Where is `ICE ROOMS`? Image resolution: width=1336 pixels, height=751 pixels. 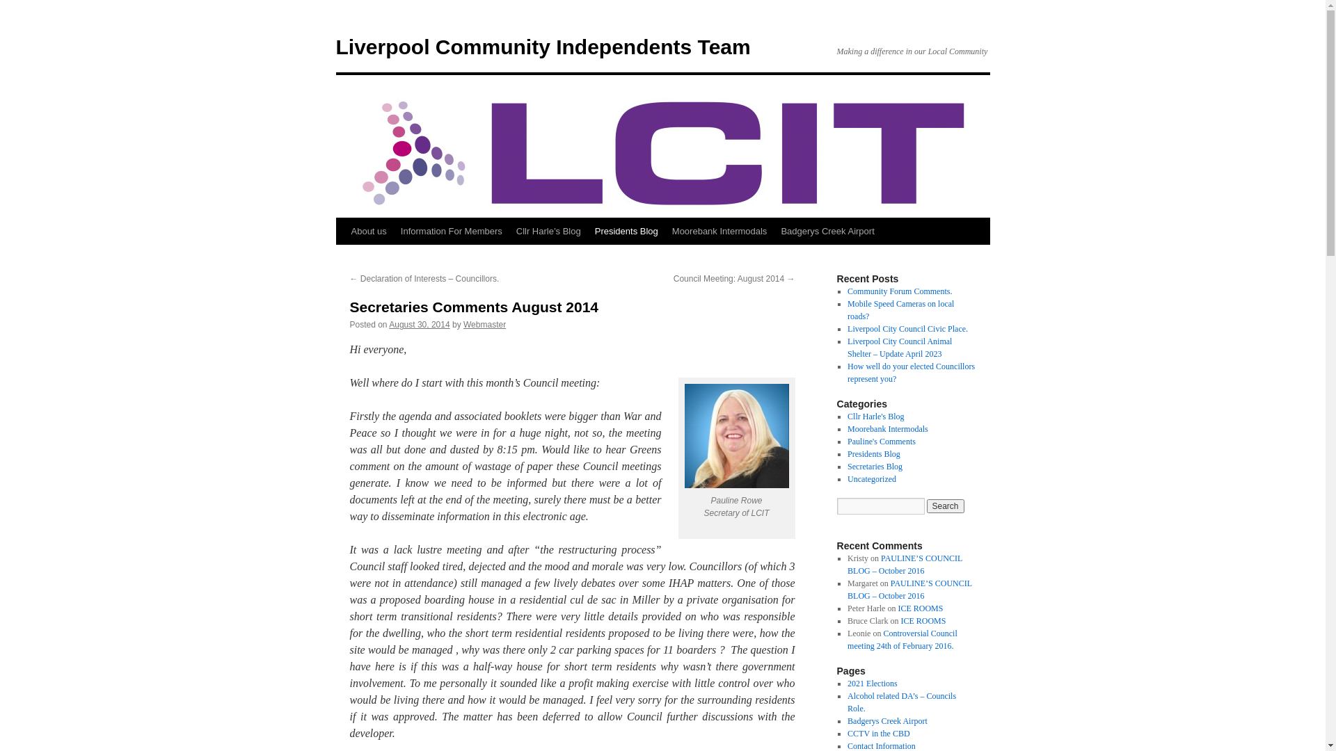
ICE ROOMS is located at coordinates (923, 621).